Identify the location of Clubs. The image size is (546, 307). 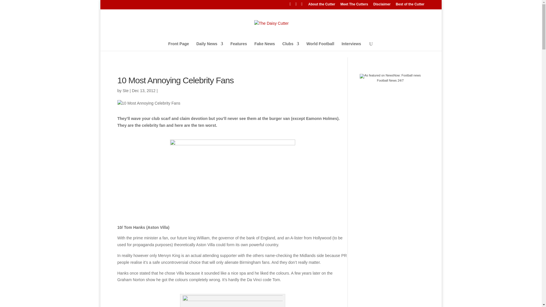
(291, 47).